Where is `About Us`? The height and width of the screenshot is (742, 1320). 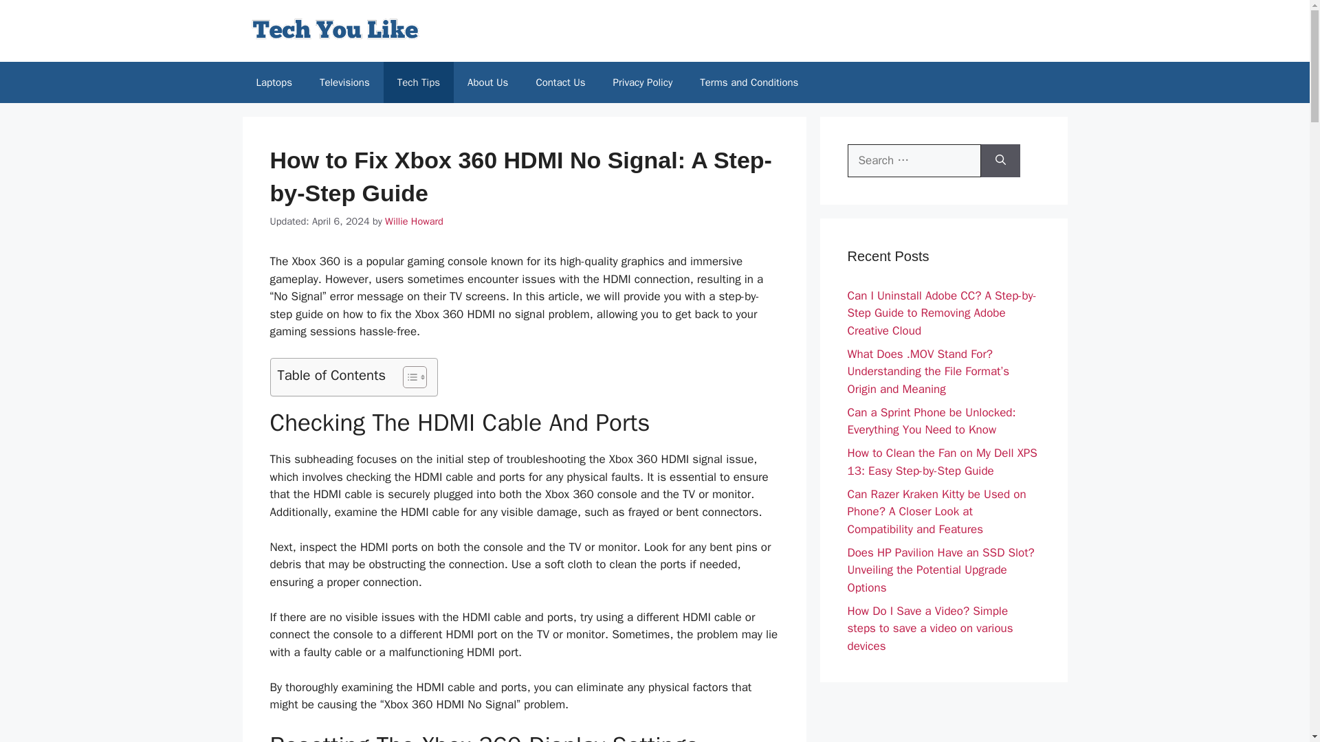
About Us is located at coordinates (487, 82).